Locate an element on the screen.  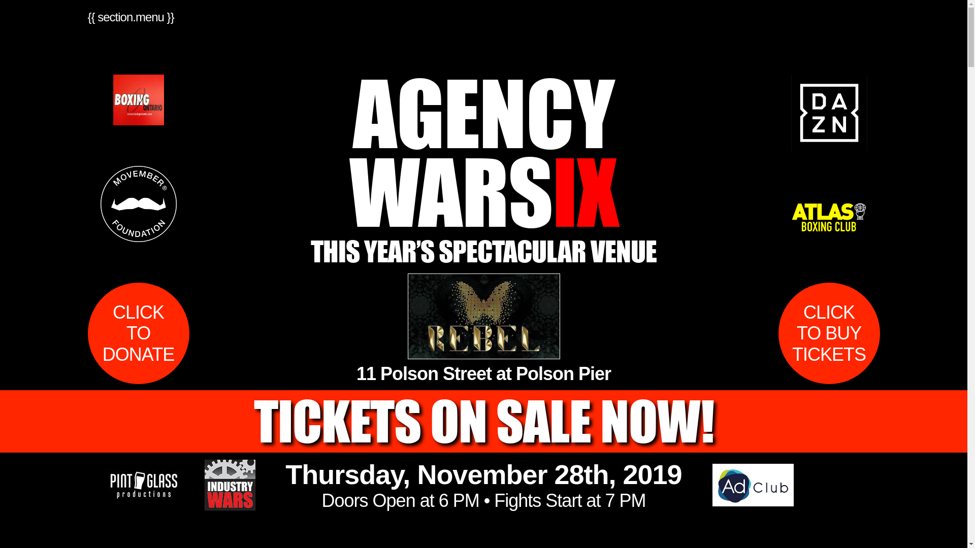
CLICK TO BUY TICKETS is located at coordinates (829, 333).